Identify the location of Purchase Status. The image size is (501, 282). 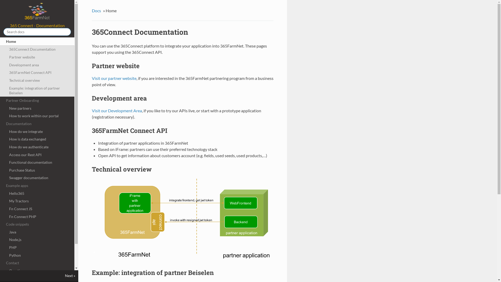
(37, 170).